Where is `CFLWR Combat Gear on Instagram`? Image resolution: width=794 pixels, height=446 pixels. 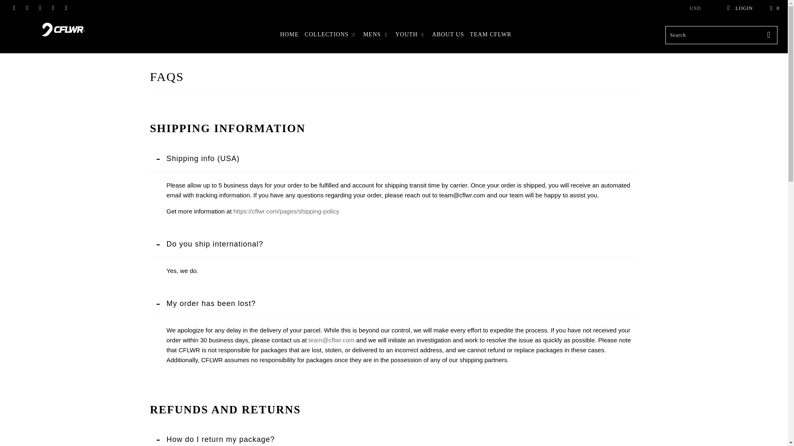
CFLWR Combat Gear on Instagram is located at coordinates (53, 8).